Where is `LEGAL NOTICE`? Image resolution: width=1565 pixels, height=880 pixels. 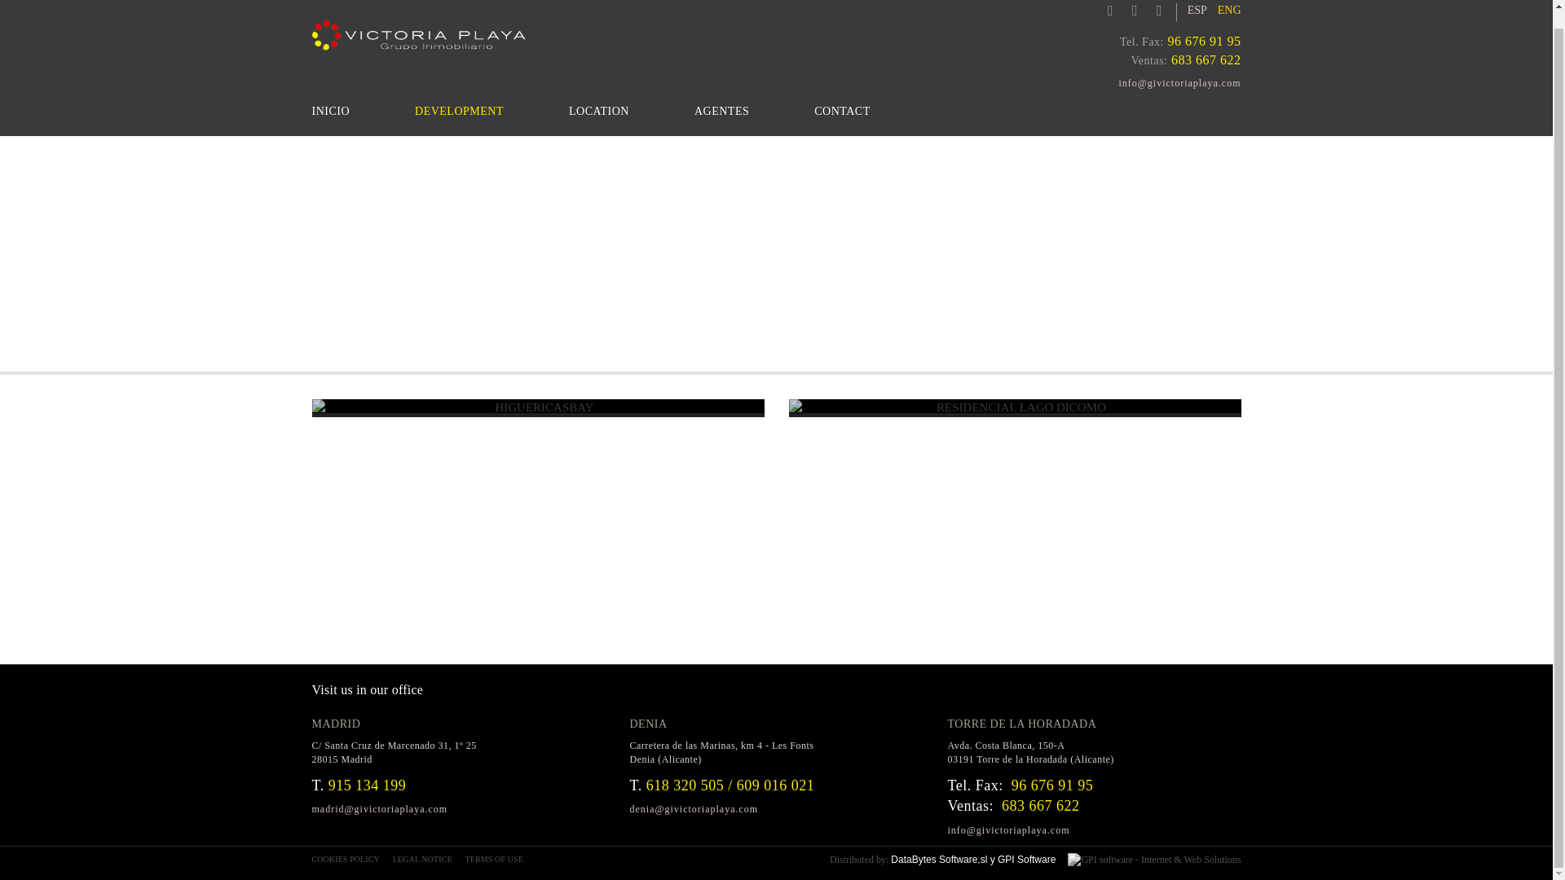 LEGAL NOTICE is located at coordinates (425, 859).